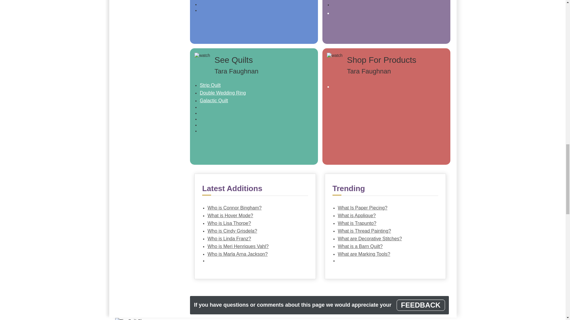  What do you see at coordinates (132, 319) in the screenshot?
I see `The Quilt Show` at bounding box center [132, 319].